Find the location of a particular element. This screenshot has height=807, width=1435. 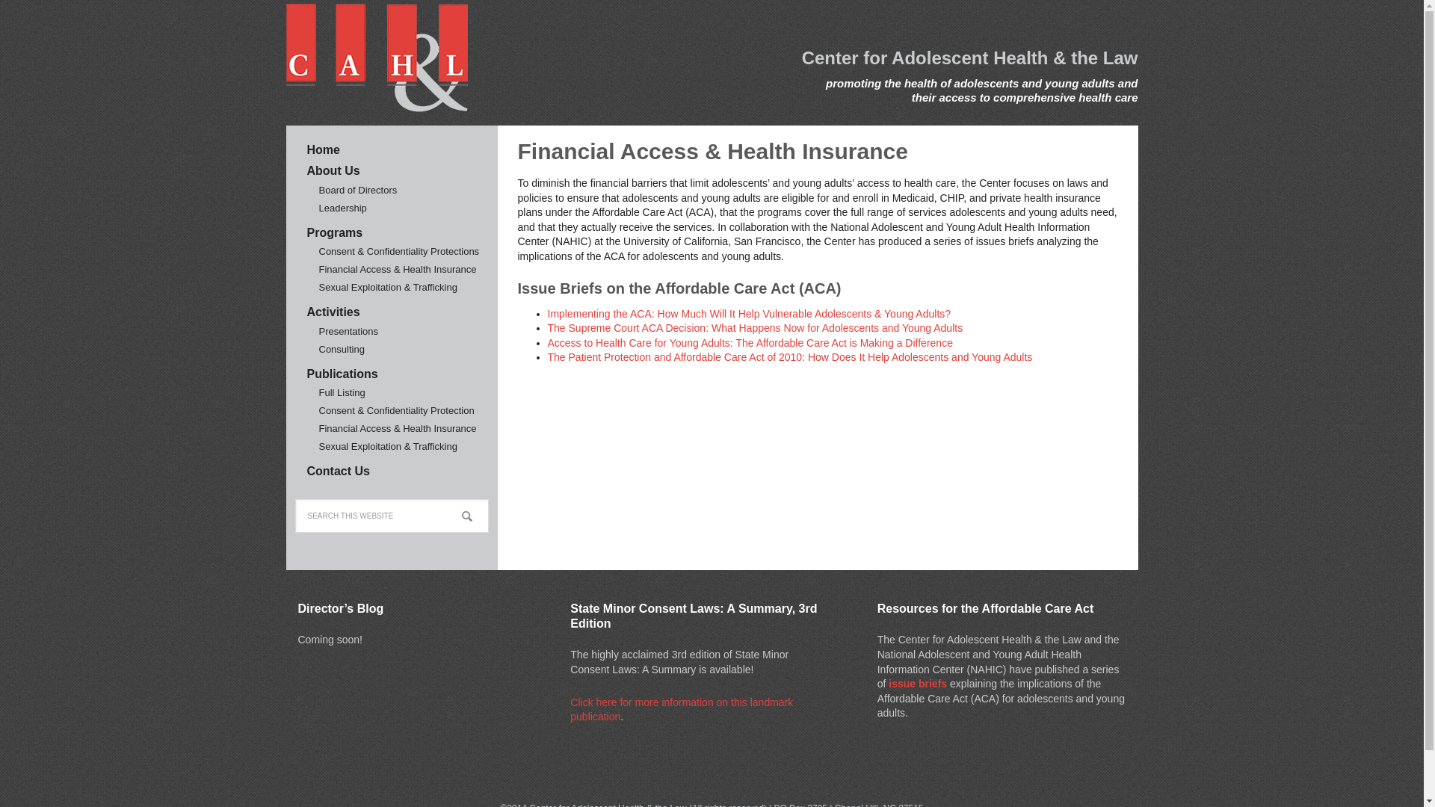

Home is located at coordinates (323, 149).